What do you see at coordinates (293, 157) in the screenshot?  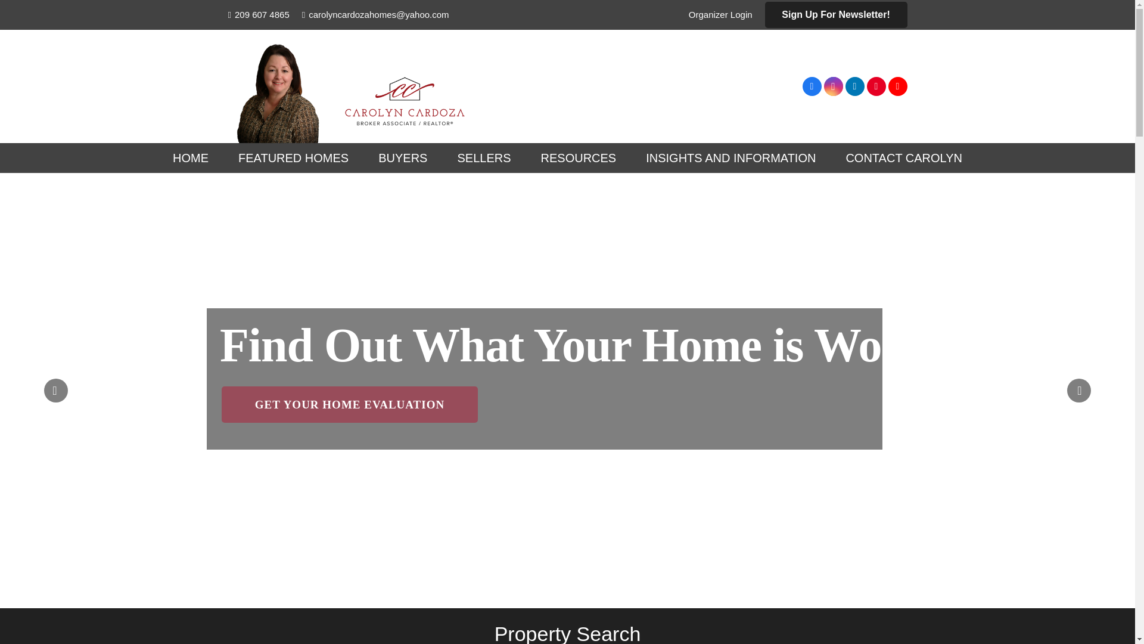 I see `FEATURED HOMES` at bounding box center [293, 157].